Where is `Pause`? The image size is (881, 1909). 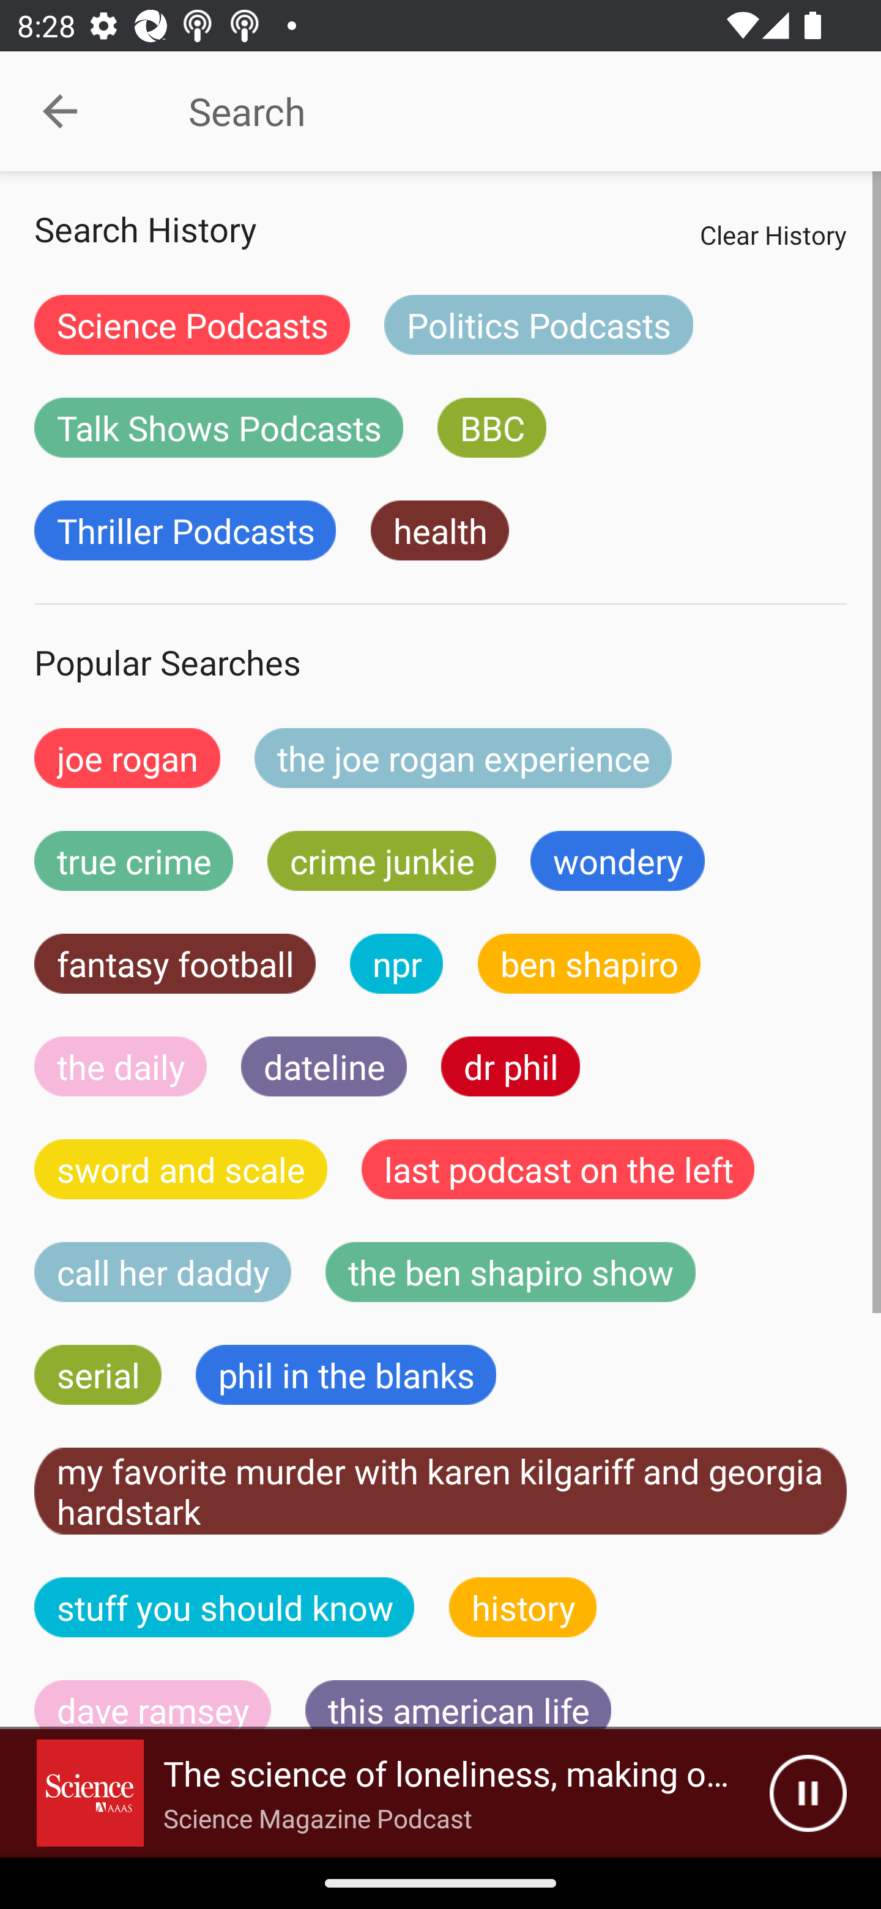 Pause is located at coordinates (808, 1793).